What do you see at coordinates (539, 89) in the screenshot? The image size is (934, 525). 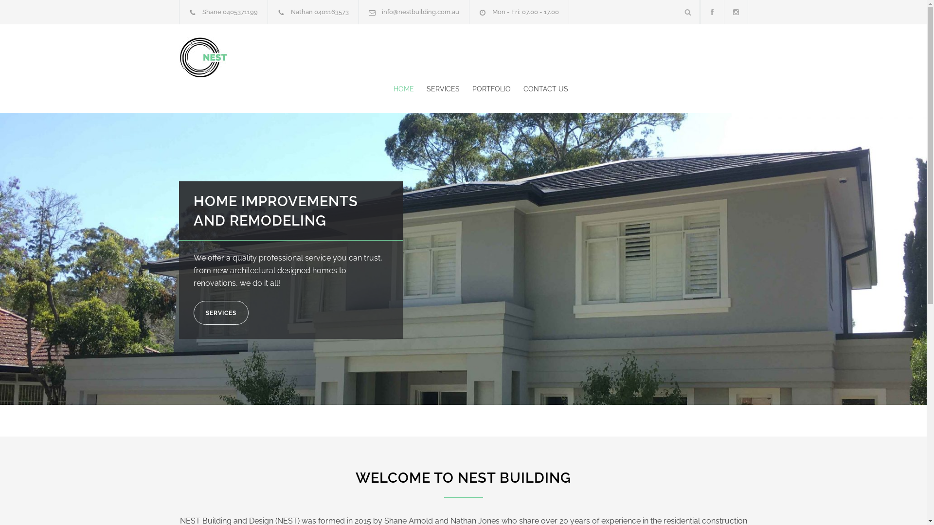 I see `CONTACT US` at bounding box center [539, 89].